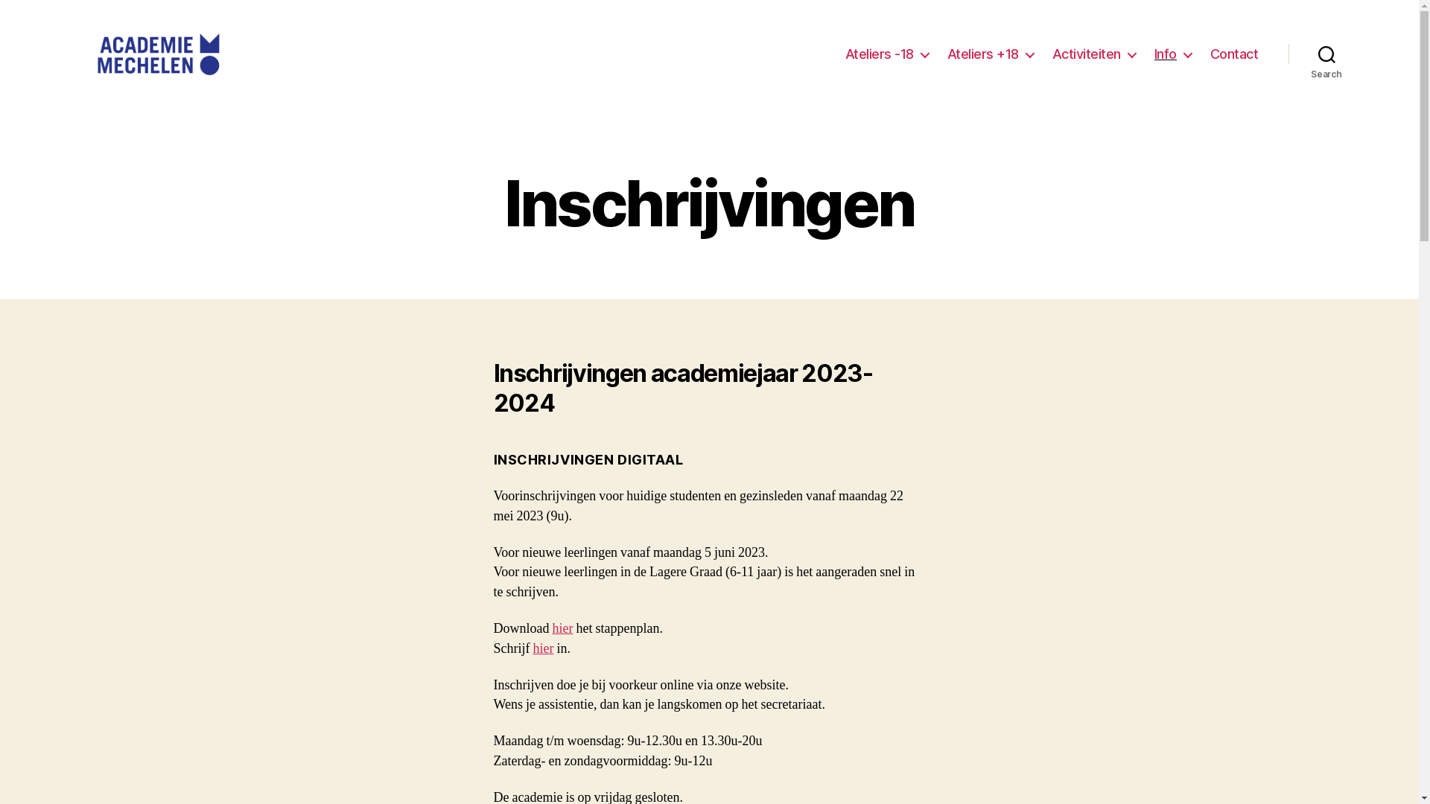 This screenshot has width=1430, height=804. What do you see at coordinates (1173, 54) in the screenshot?
I see `Info` at bounding box center [1173, 54].